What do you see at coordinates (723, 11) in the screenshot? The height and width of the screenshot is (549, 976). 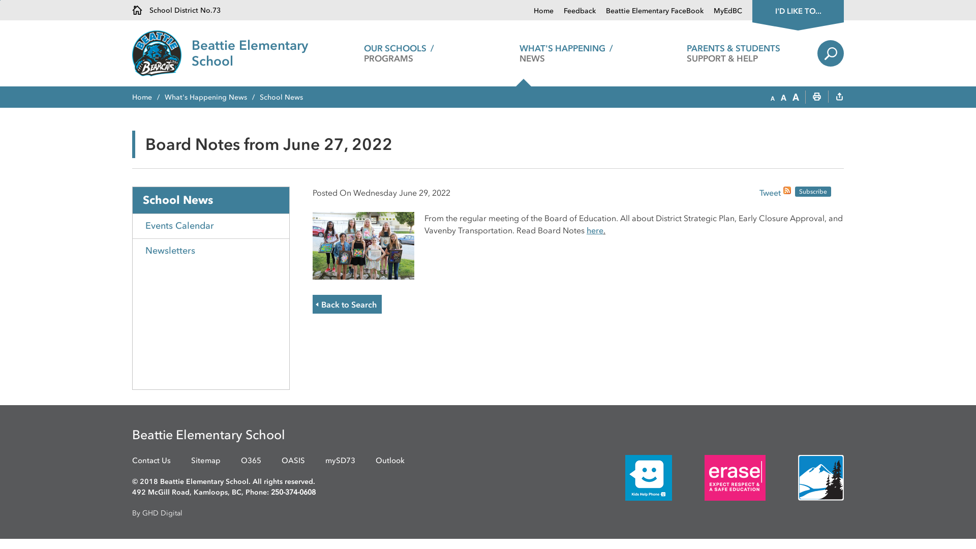 I see `MyEdBC` at bounding box center [723, 11].